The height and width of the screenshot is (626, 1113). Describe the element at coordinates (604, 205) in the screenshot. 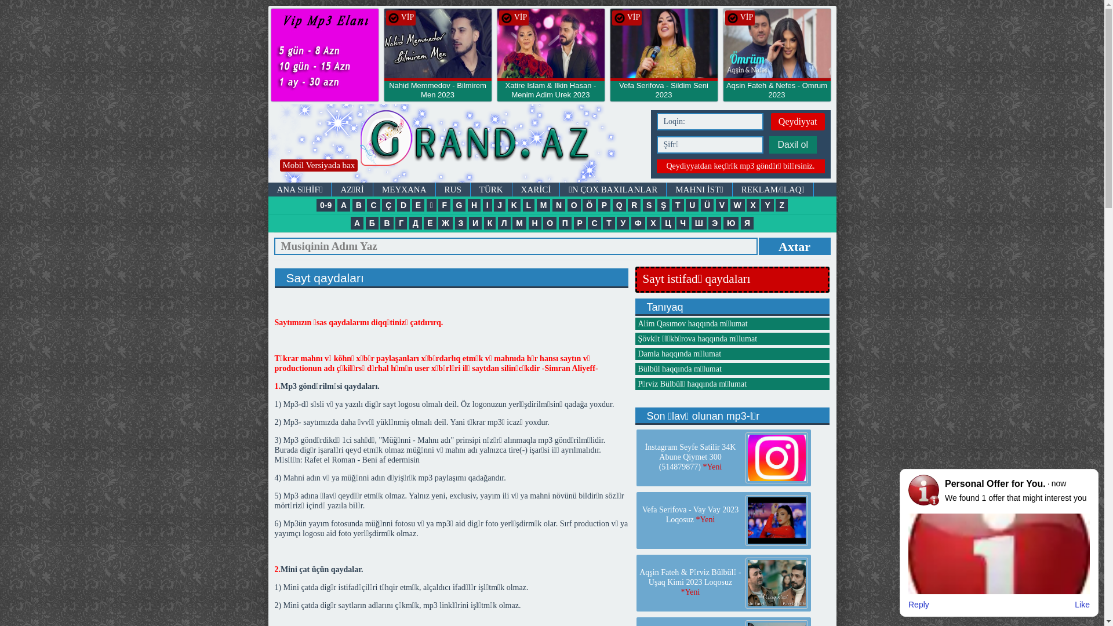

I see `P` at that location.